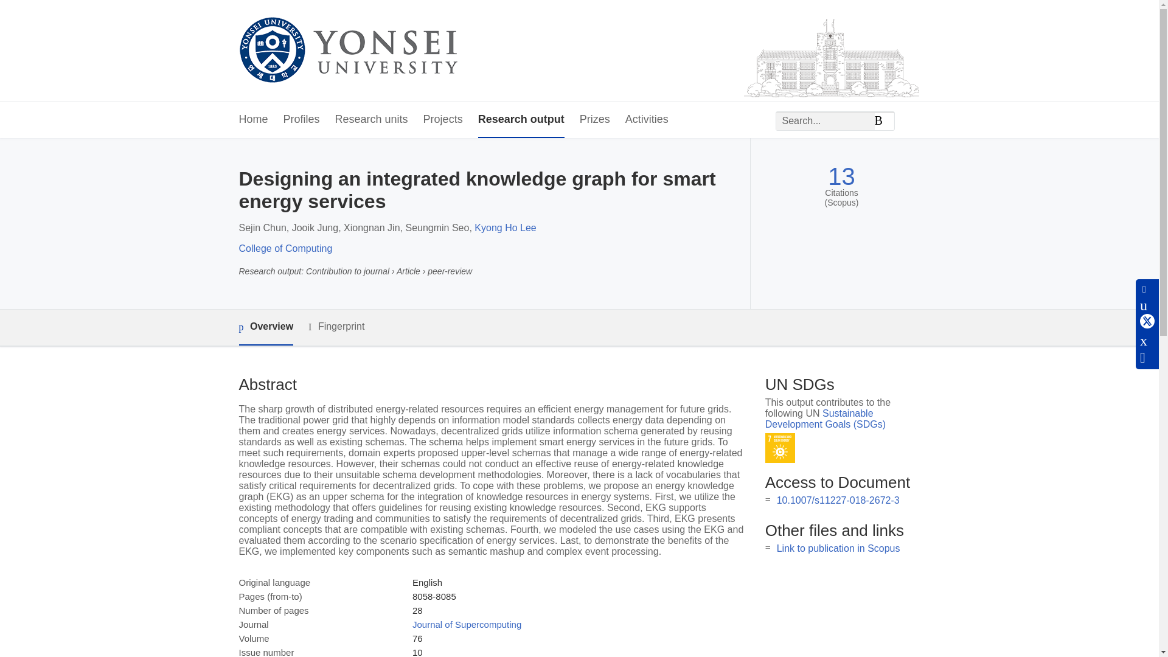 Image resolution: width=1168 pixels, height=657 pixels. I want to click on Research units, so click(371, 120).